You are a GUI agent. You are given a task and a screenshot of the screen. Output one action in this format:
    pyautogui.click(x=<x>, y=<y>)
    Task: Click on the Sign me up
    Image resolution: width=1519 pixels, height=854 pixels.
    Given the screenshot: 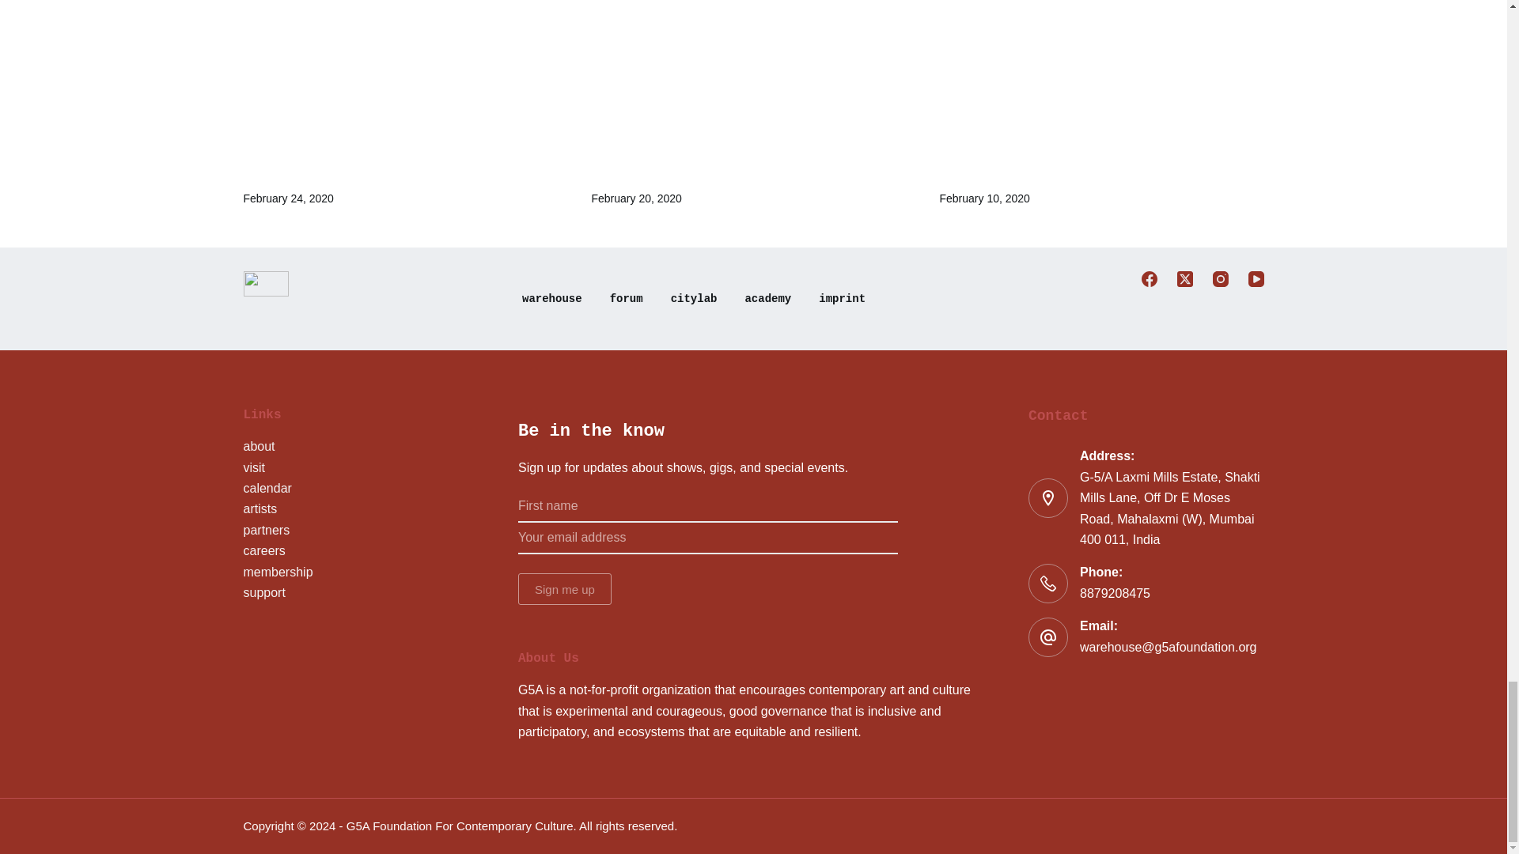 What is the action you would take?
    pyautogui.click(x=565, y=588)
    